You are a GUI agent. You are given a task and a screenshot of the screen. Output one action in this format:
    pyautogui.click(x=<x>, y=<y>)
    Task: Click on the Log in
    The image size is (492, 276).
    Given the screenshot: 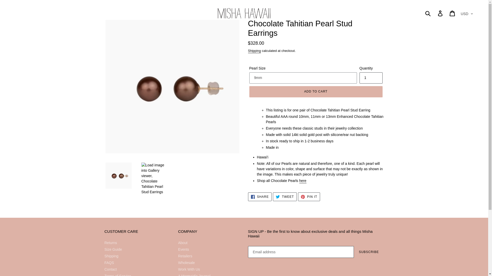 What is the action you would take?
    pyautogui.click(x=440, y=13)
    